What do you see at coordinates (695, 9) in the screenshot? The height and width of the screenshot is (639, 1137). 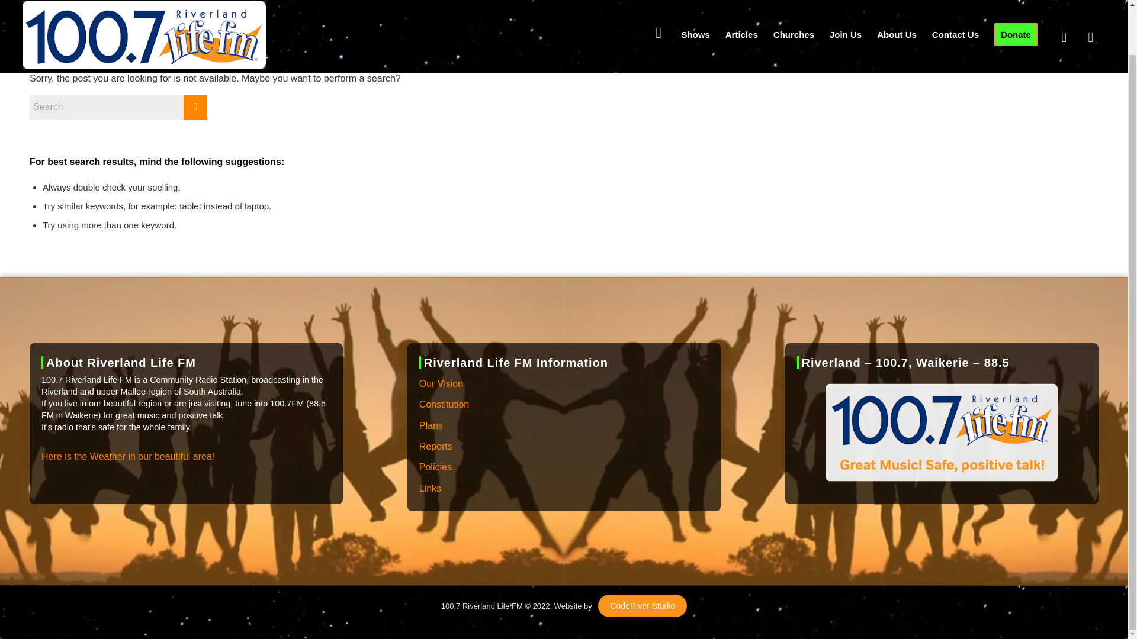 I see `Shows` at bounding box center [695, 9].